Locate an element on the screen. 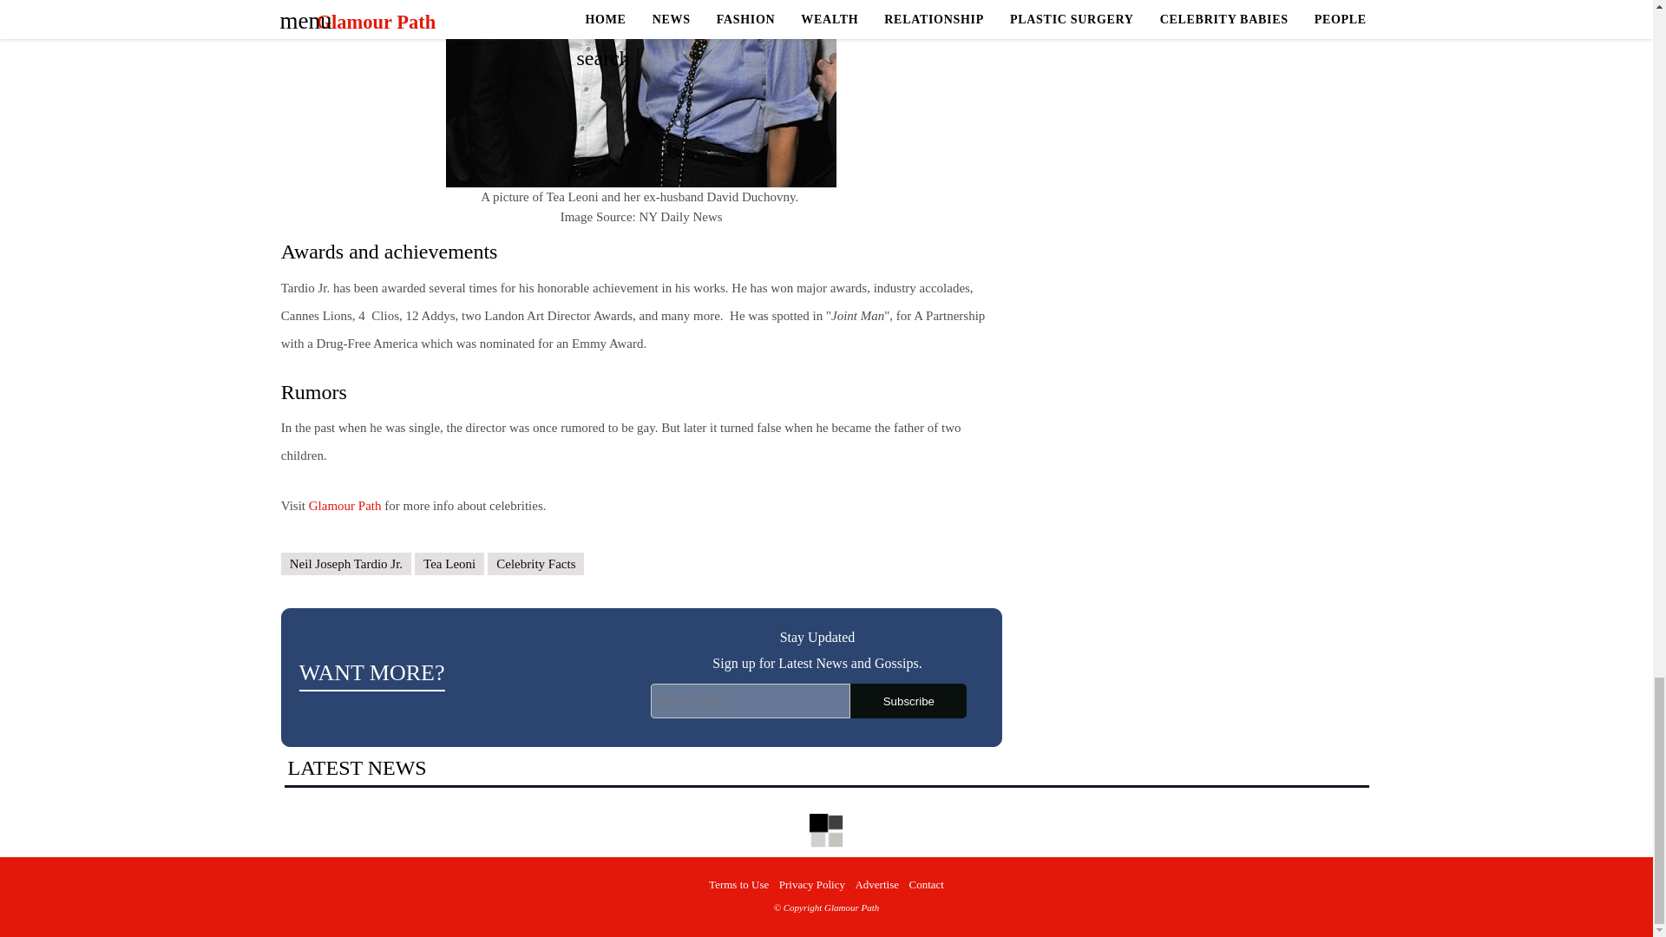  Neil Joseph Tardio Jr. is located at coordinates (346, 564).